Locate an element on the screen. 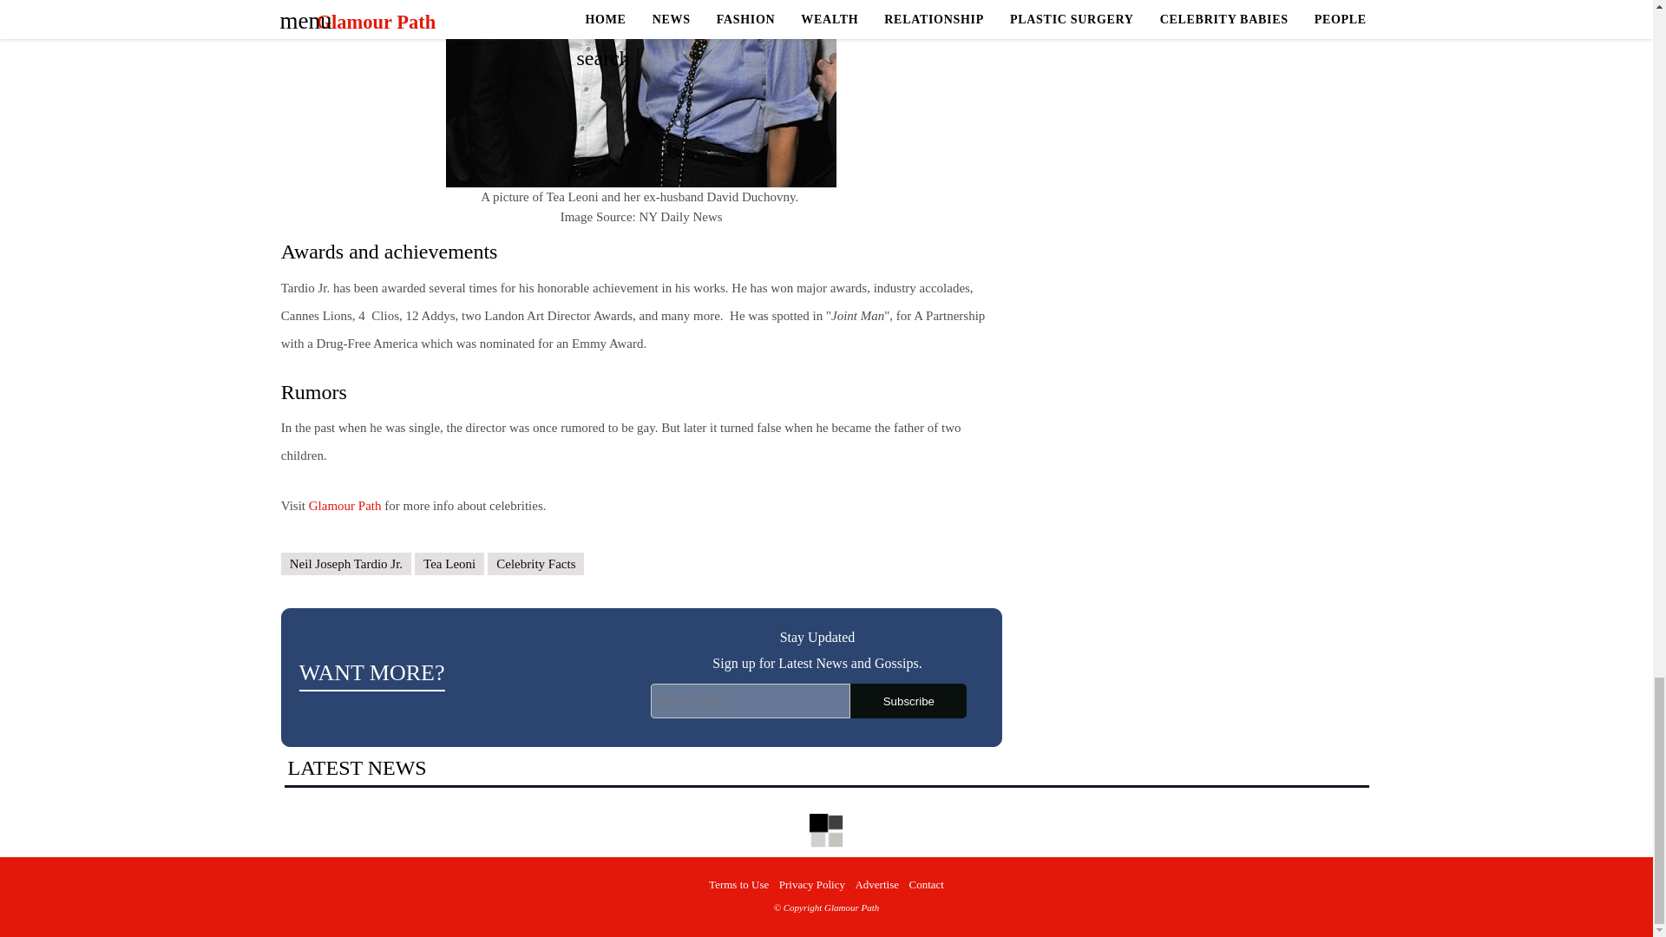  Neil Joseph Tardio Jr. is located at coordinates (346, 564).